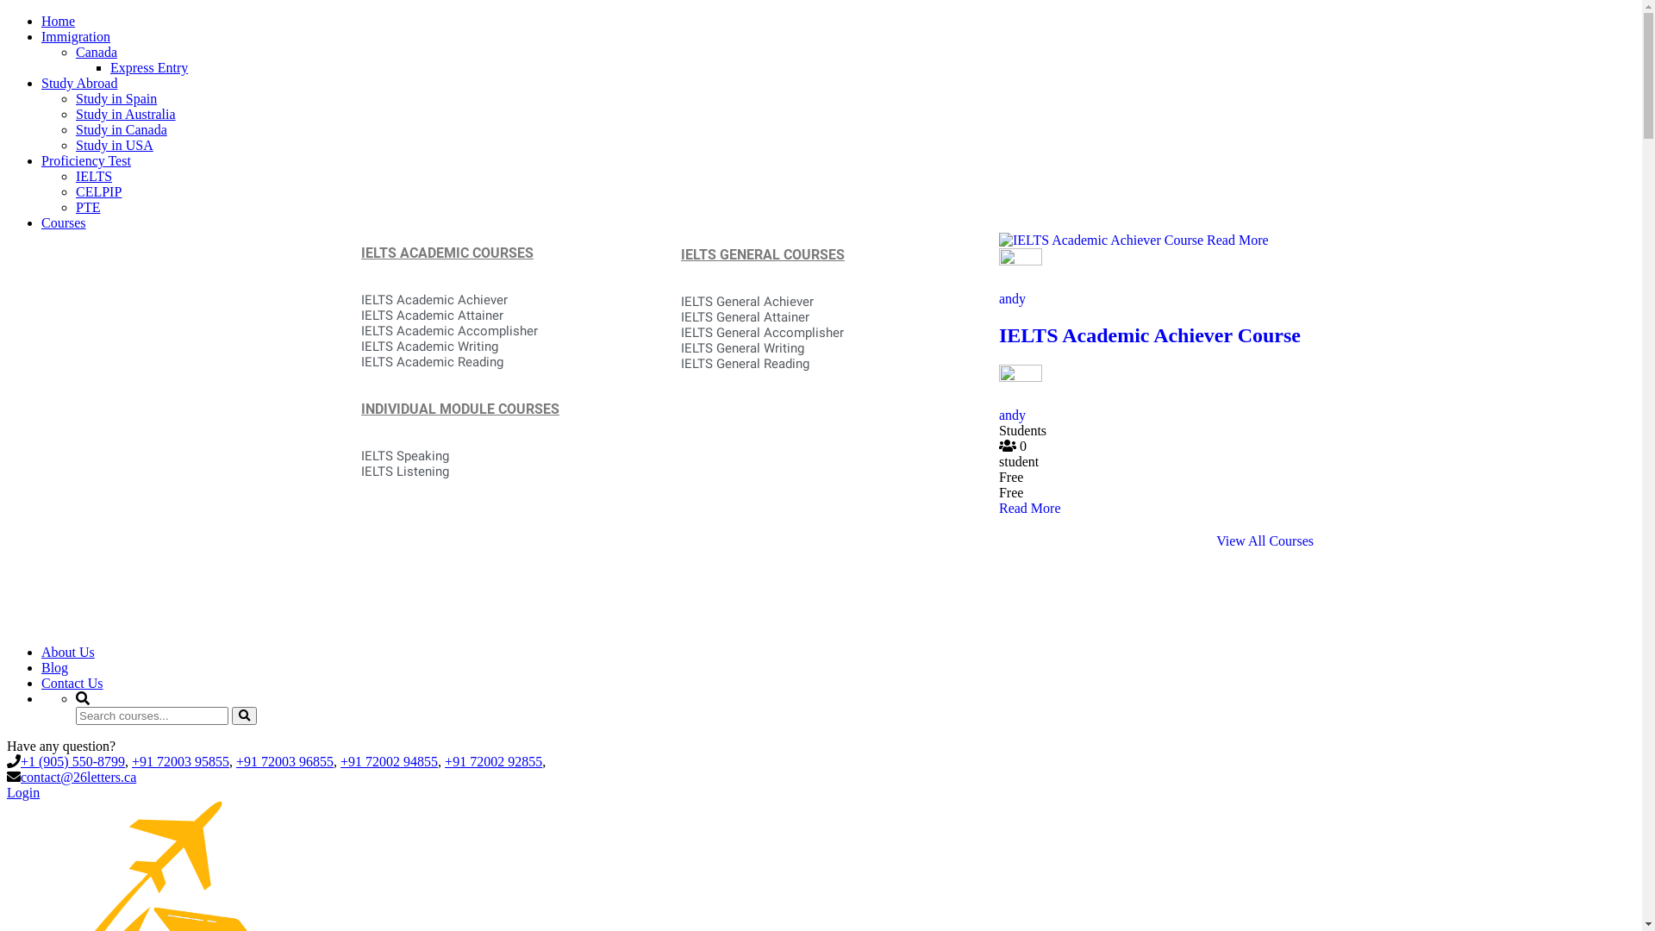 The width and height of the screenshot is (1655, 931). Describe the element at coordinates (126, 114) in the screenshot. I see `Study in Australia` at that location.